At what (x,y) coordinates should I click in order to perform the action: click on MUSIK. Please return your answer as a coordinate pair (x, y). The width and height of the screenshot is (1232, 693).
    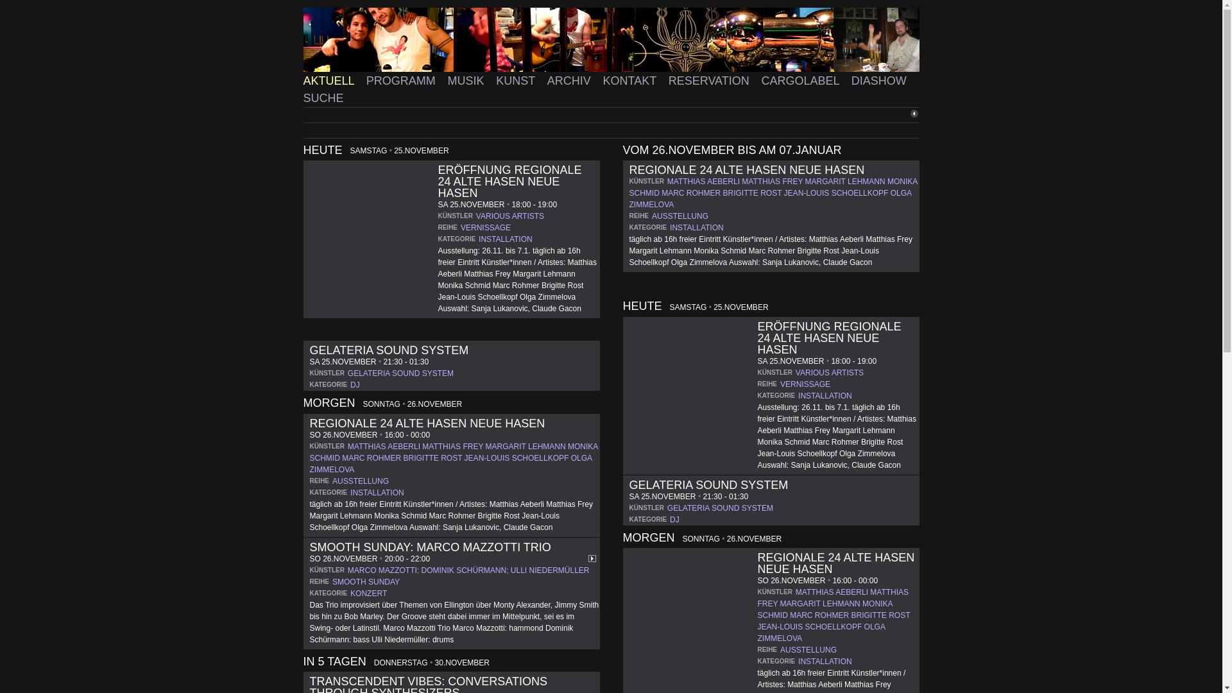
    Looking at the image, I should click on (468, 81).